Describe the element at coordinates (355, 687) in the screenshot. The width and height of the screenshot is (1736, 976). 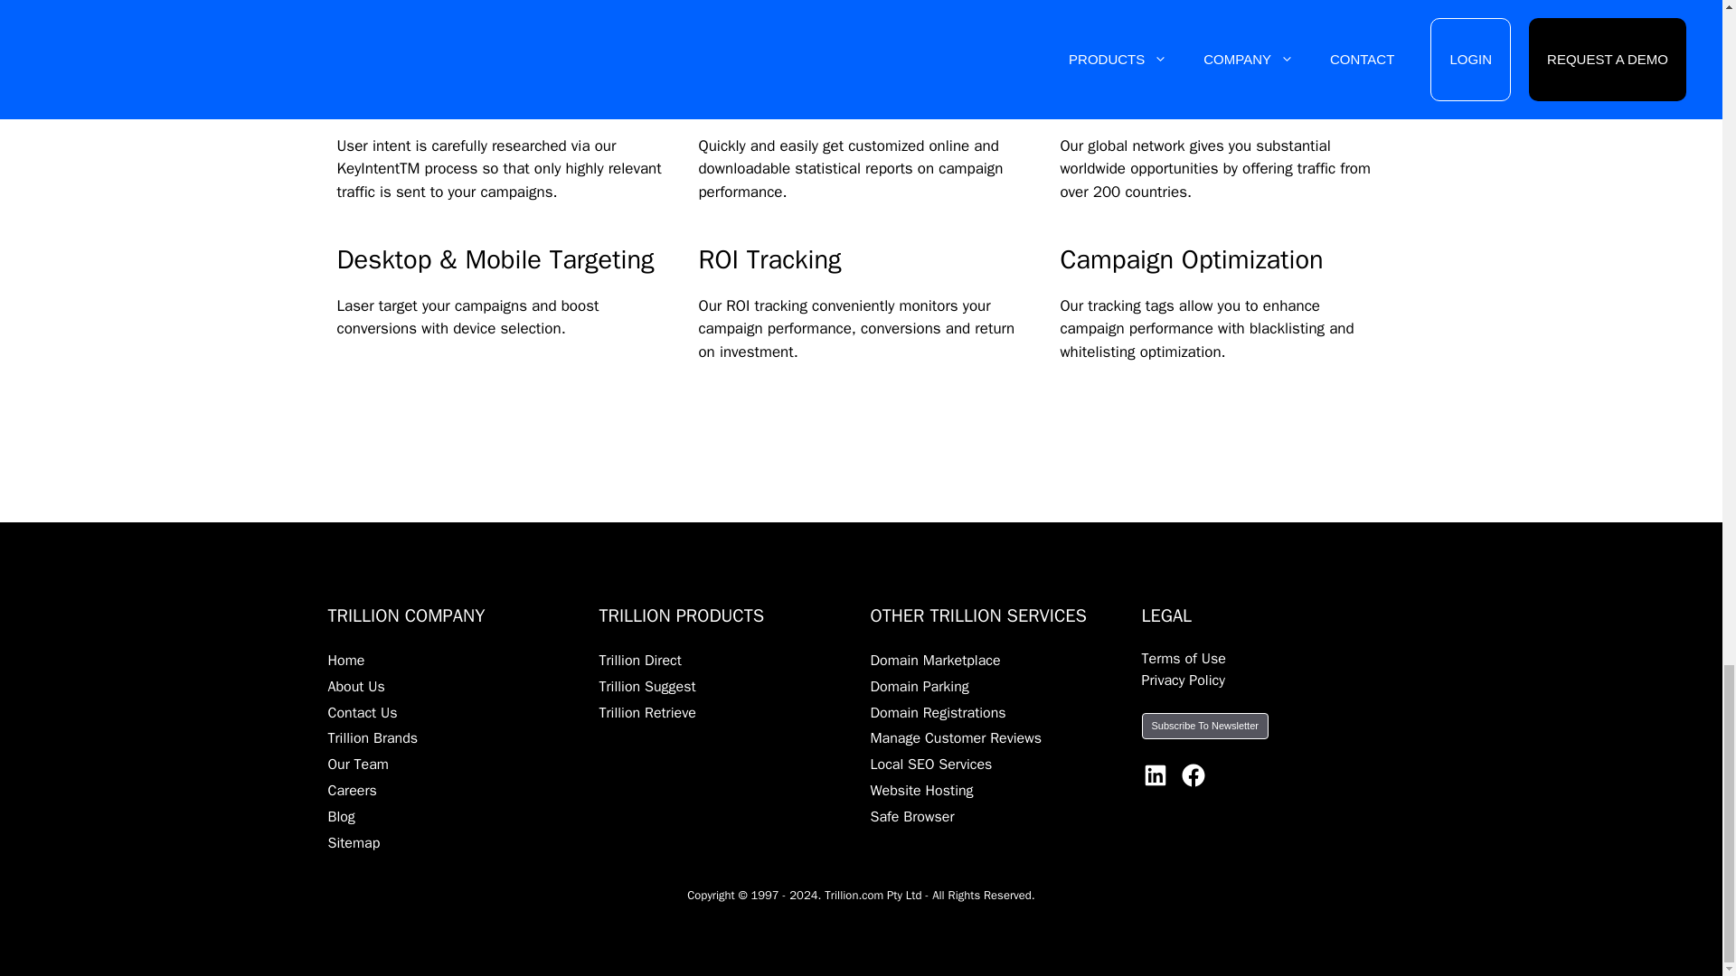
I see `About Us` at that location.